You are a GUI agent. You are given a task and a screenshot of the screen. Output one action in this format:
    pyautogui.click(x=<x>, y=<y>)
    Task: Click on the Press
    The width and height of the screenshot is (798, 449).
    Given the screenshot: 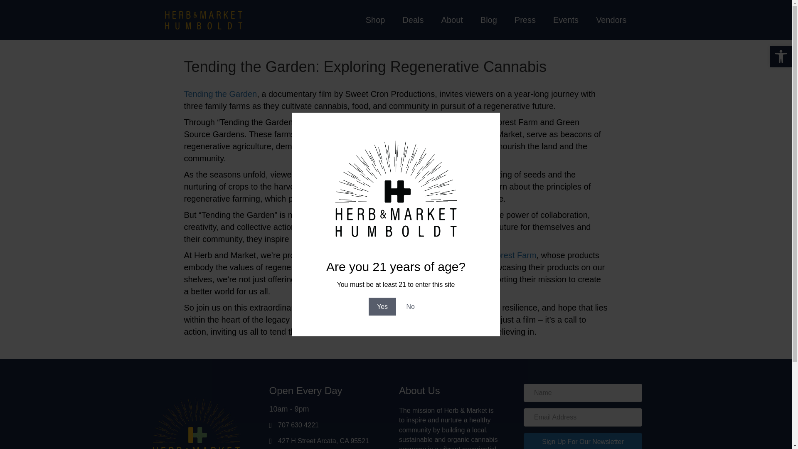 What is the action you would take?
    pyautogui.click(x=525, y=20)
    